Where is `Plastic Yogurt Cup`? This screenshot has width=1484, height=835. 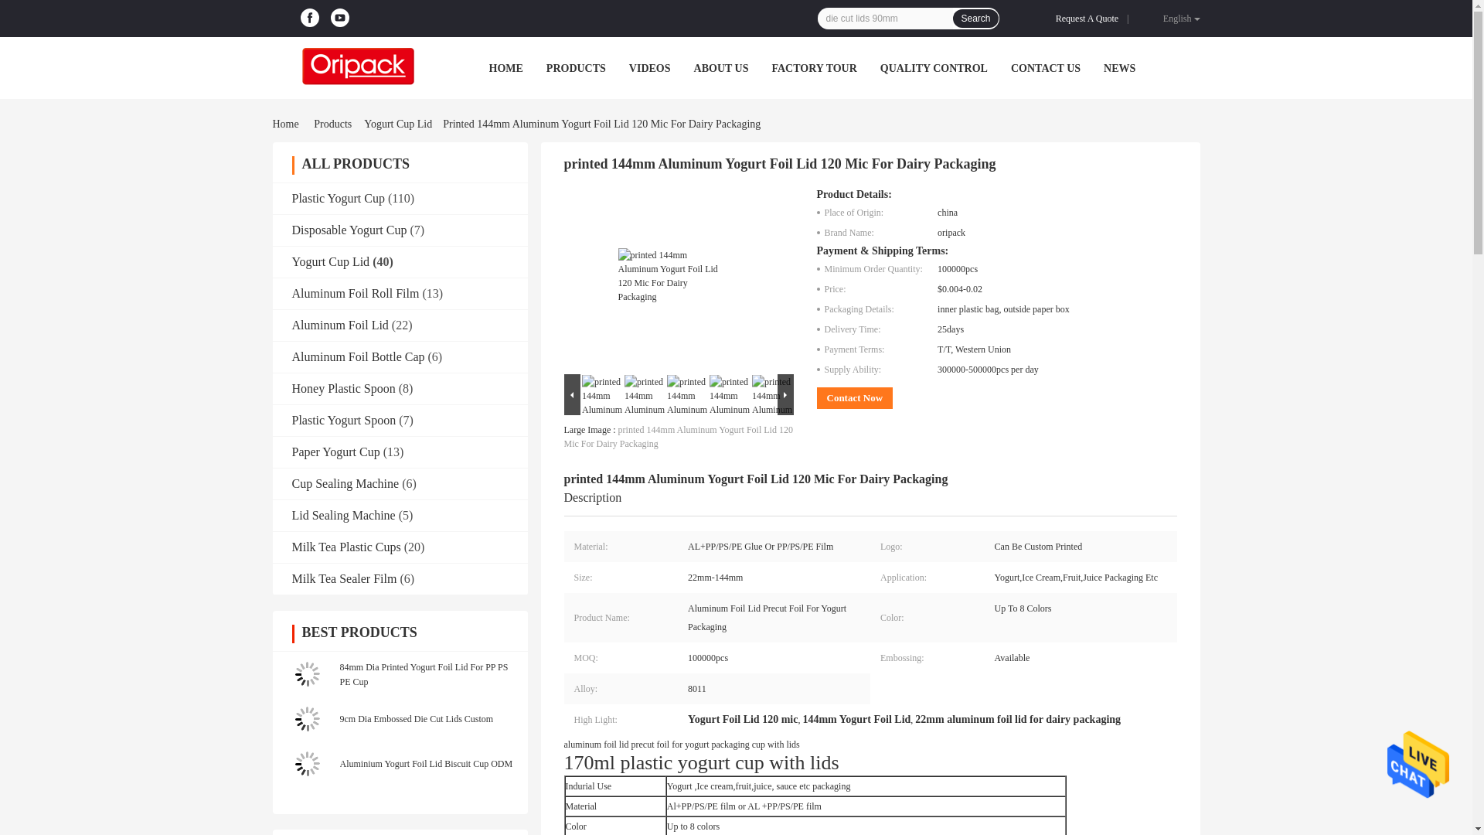 Plastic Yogurt Cup is located at coordinates (339, 198).